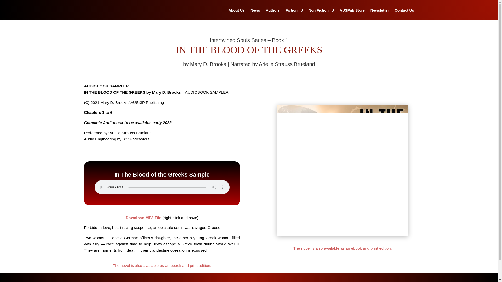 The width and height of the screenshot is (502, 282). Describe the element at coordinates (321, 14) in the screenshot. I see `Non Fiction` at that location.